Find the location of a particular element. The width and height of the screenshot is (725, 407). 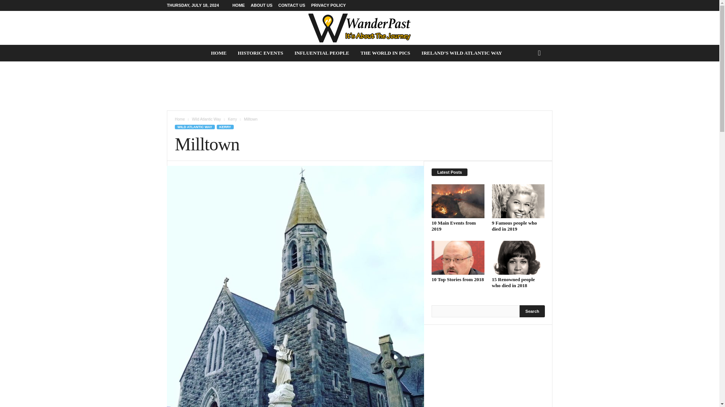

PRIVACY POLICY is located at coordinates (328, 5).